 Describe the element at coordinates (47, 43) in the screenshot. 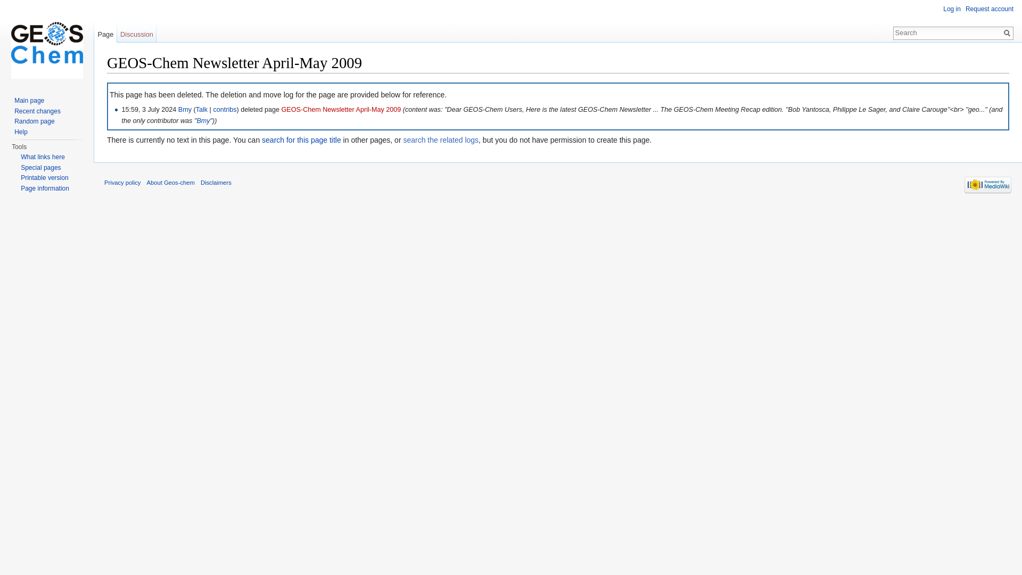

I see `Visit the main page` at that location.